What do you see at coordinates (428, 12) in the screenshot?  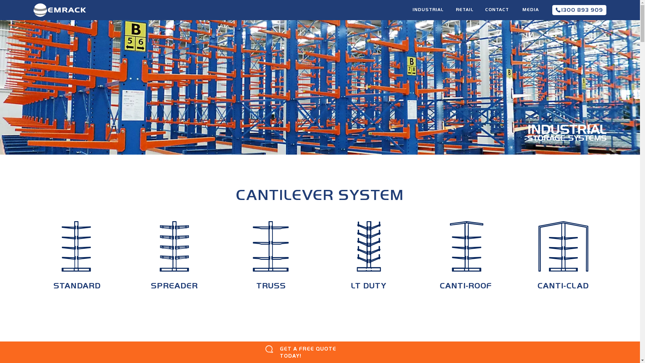 I see `INDUSTRIAL` at bounding box center [428, 12].